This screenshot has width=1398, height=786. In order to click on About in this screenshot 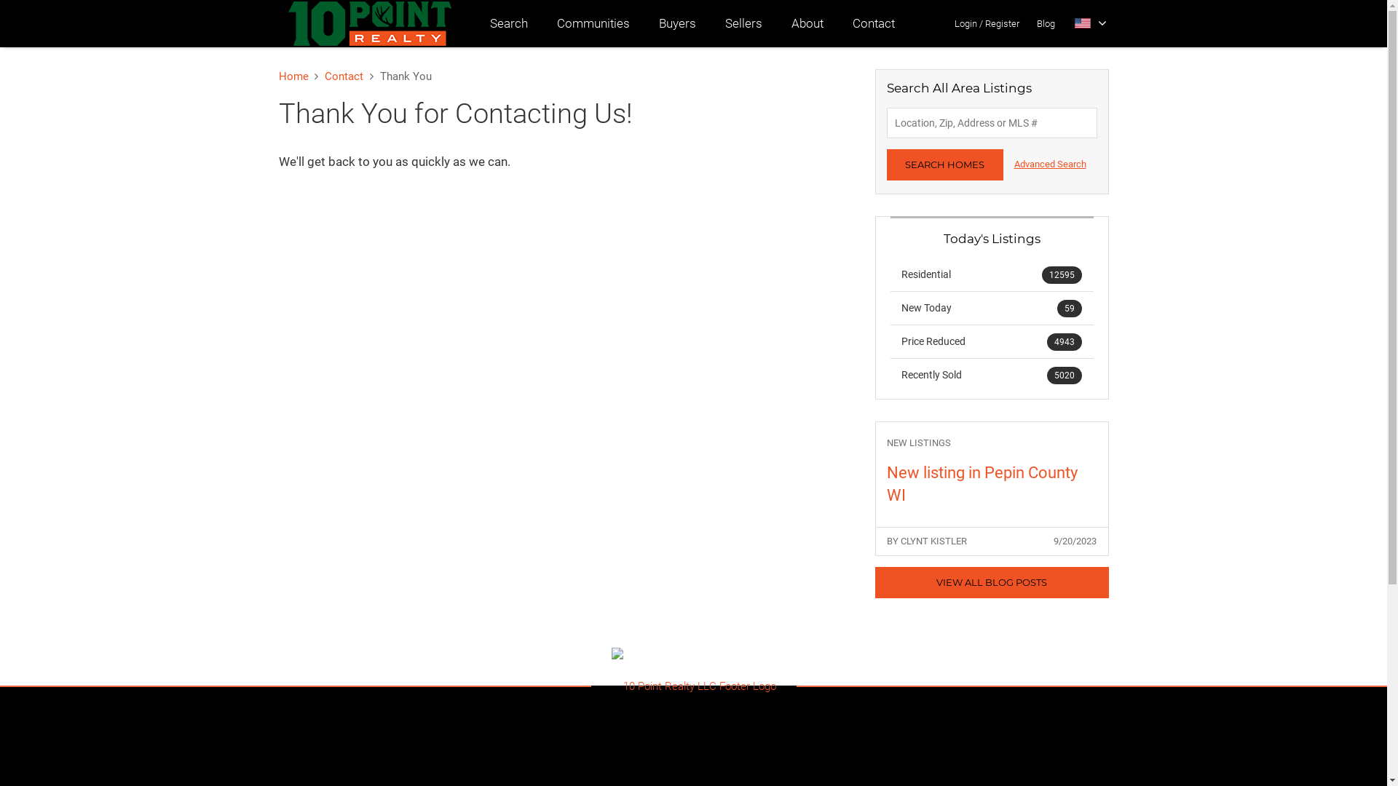, I will do `click(807, 23)`.